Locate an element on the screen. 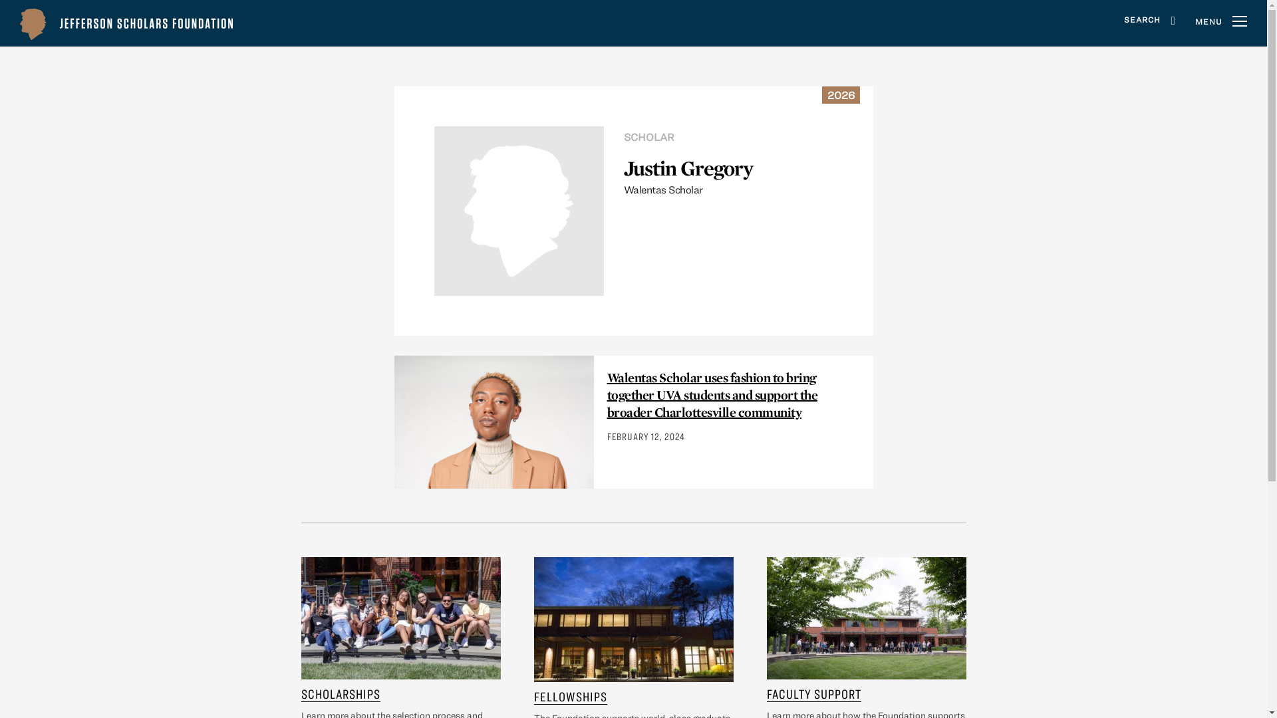 The width and height of the screenshot is (1277, 718). FELLOWSHIPS is located at coordinates (570, 696).